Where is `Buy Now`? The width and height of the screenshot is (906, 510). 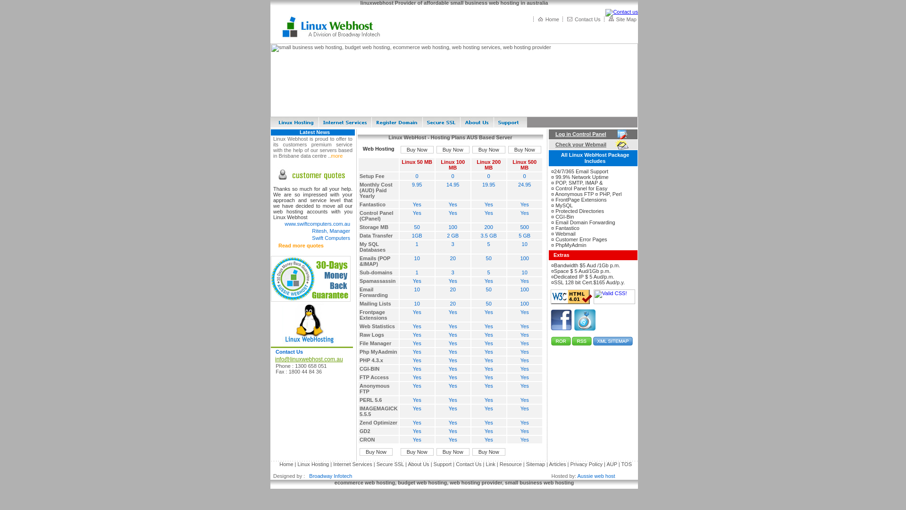
Buy Now is located at coordinates (525, 150).